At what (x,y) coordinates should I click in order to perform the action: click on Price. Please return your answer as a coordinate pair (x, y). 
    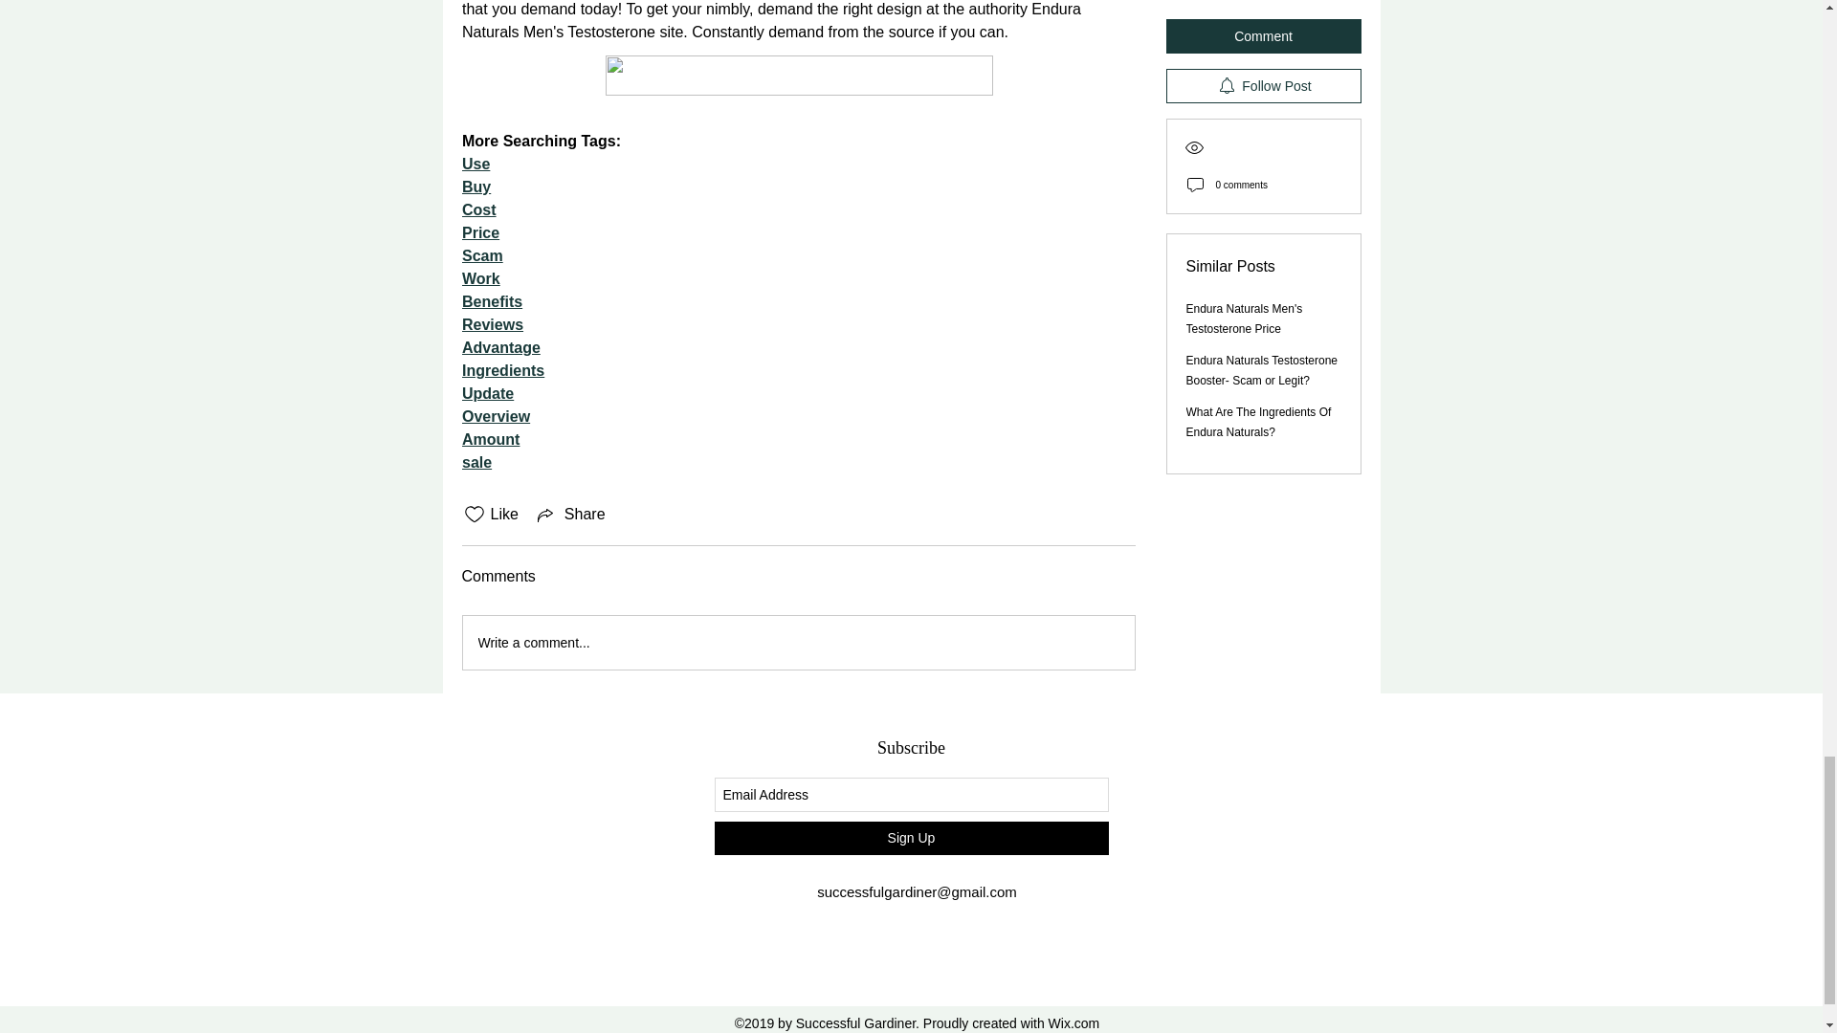
    Looking at the image, I should click on (478, 232).